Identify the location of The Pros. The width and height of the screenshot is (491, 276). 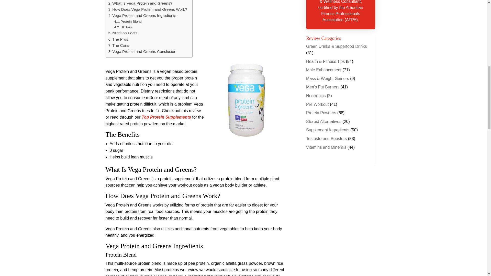
(118, 39).